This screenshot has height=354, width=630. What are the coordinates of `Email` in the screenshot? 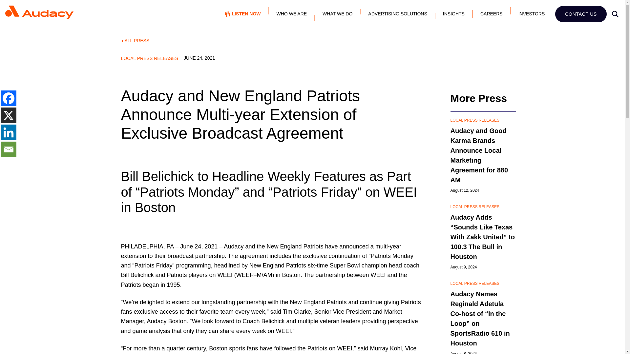 It's located at (8, 149).